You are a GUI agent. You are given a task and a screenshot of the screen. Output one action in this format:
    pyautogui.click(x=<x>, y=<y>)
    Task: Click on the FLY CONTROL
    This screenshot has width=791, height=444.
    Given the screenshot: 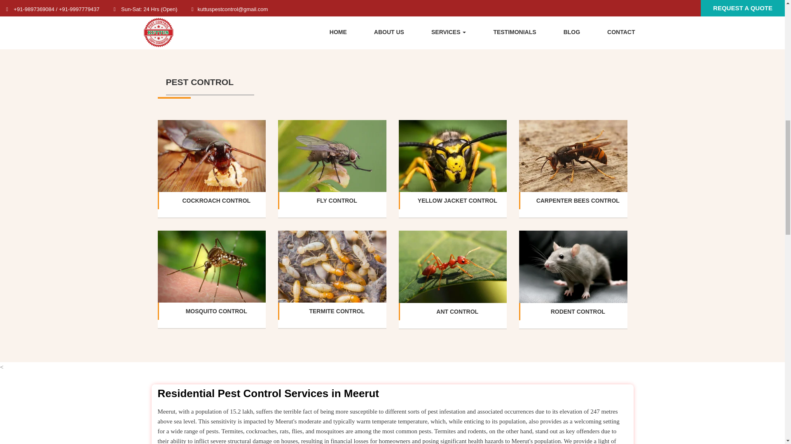 What is the action you would take?
    pyautogui.click(x=337, y=200)
    